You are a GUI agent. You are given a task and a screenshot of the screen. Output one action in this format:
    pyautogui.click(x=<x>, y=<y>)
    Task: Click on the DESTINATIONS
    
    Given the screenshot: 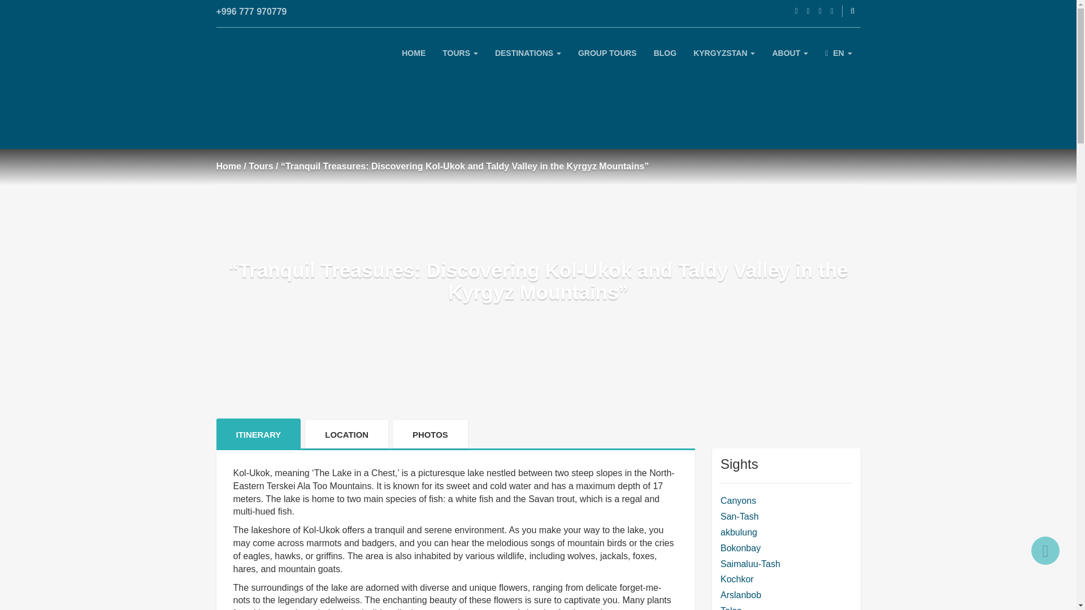 What is the action you would take?
    pyautogui.click(x=528, y=59)
    